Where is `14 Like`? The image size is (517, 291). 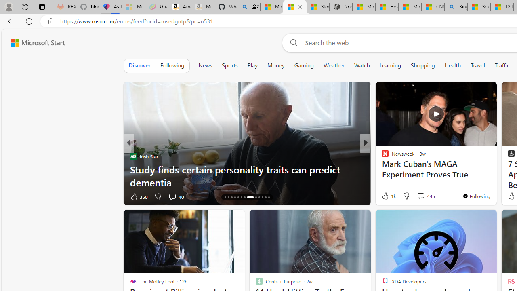 14 Like is located at coordinates (386, 196).